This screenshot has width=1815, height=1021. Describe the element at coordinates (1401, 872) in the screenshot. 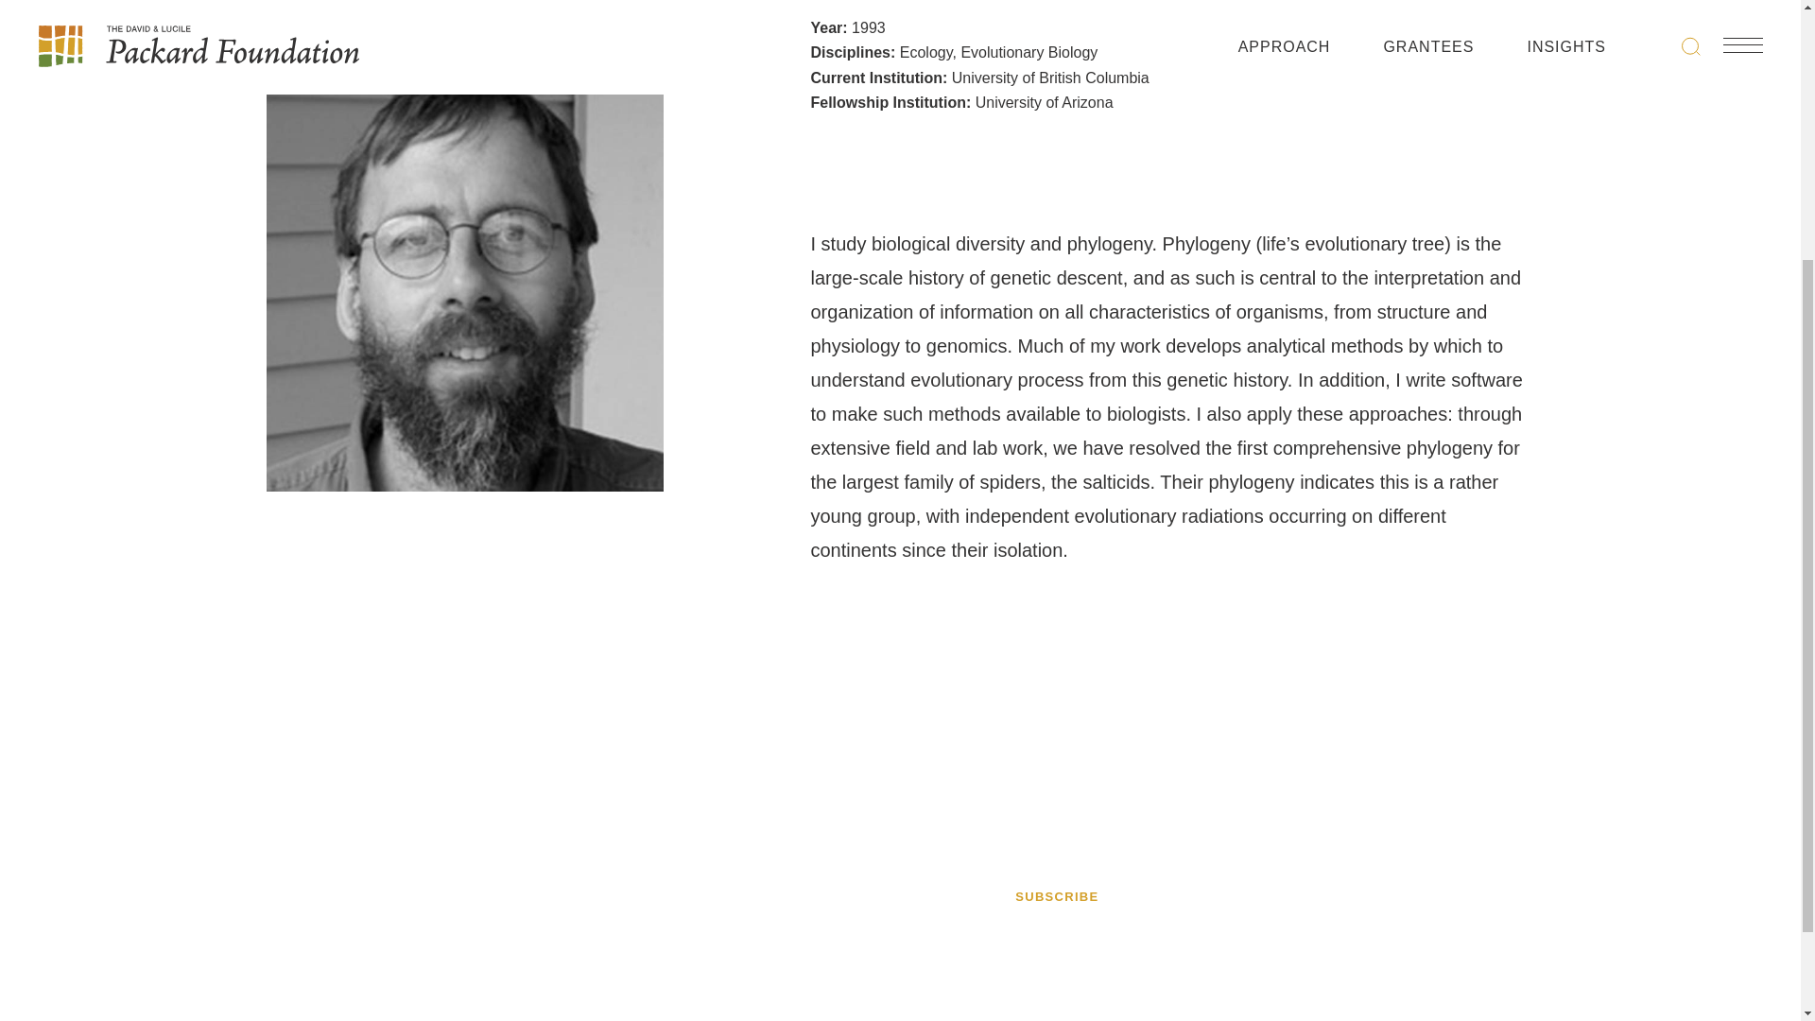

I see `Our People` at that location.